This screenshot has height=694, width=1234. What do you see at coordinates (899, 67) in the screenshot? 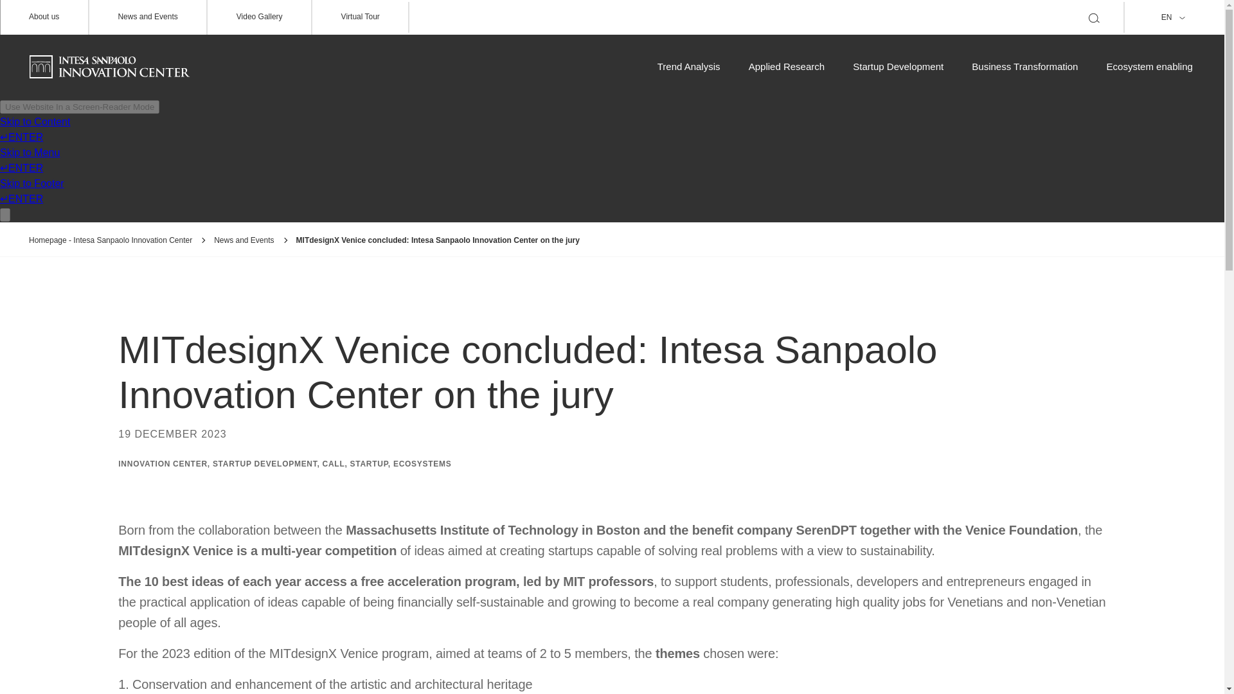
I see `Startup Development ` at bounding box center [899, 67].